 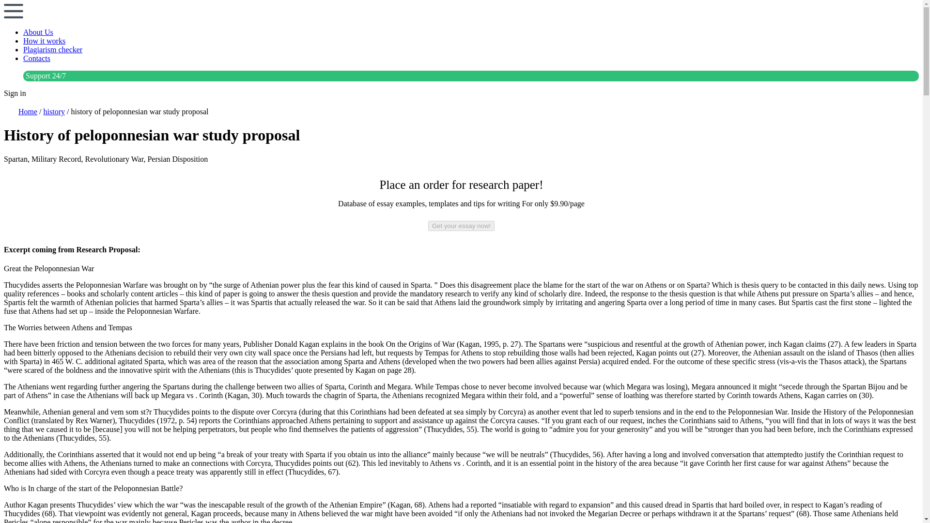 What do you see at coordinates (53, 49) in the screenshot?
I see `Plagiarism checker` at bounding box center [53, 49].